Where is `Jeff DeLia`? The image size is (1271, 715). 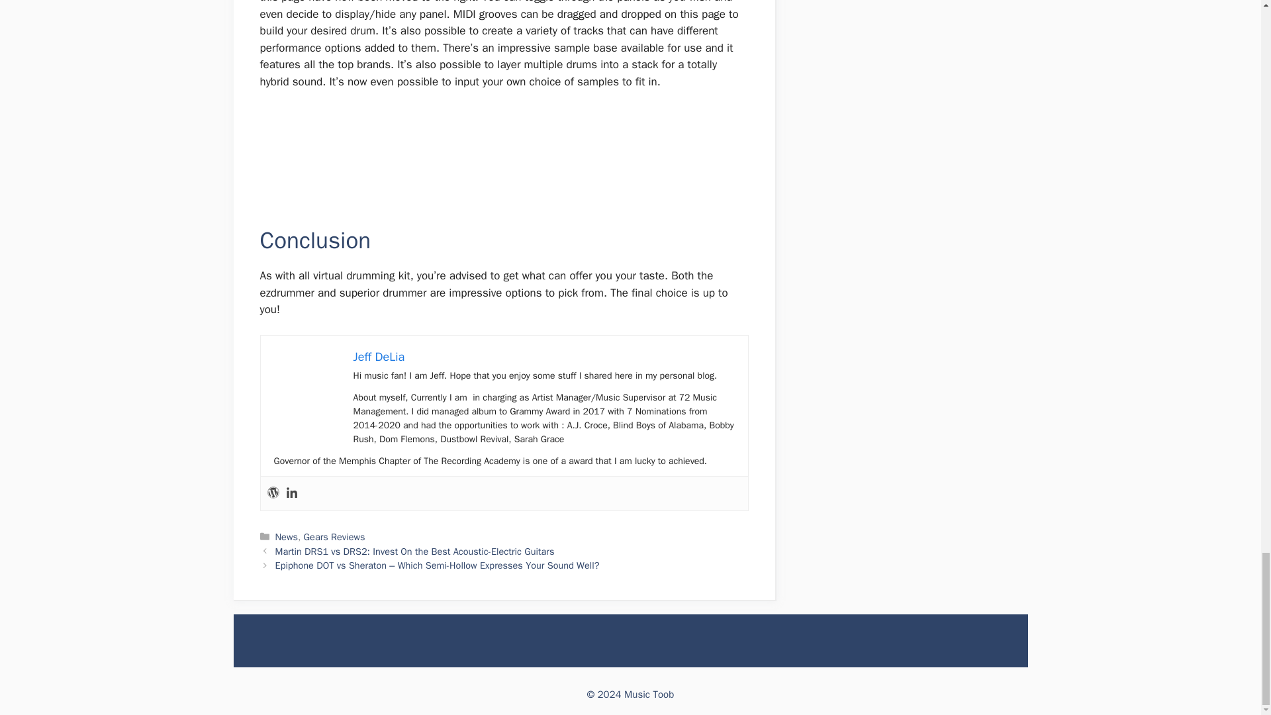
Jeff DeLia is located at coordinates (379, 356).